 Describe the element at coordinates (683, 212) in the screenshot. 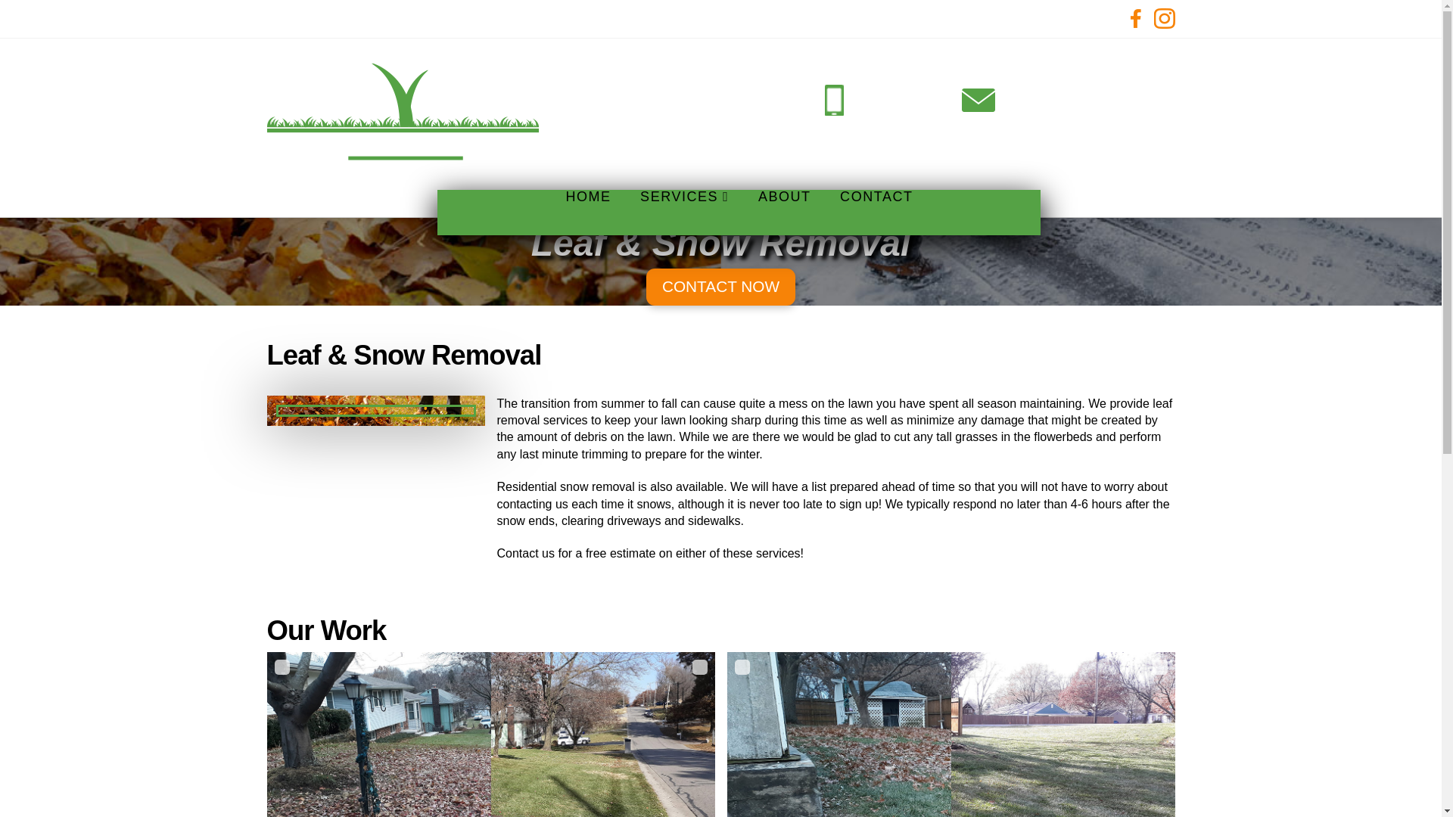

I see `SERVICES` at that location.